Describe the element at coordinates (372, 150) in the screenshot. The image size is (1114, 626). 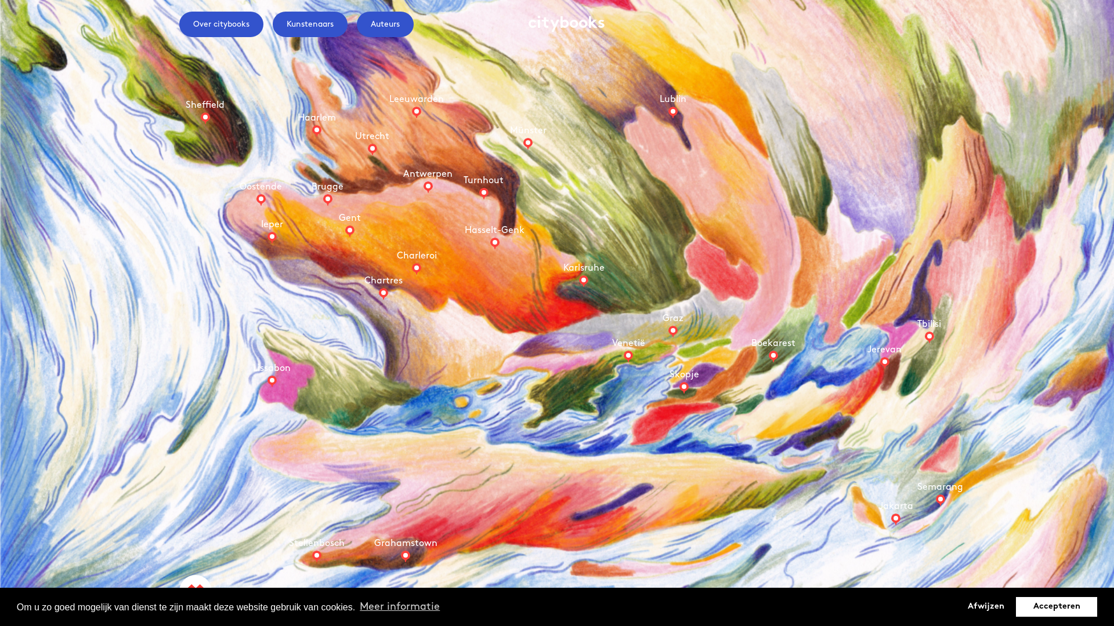
I see `Utrecht` at that location.